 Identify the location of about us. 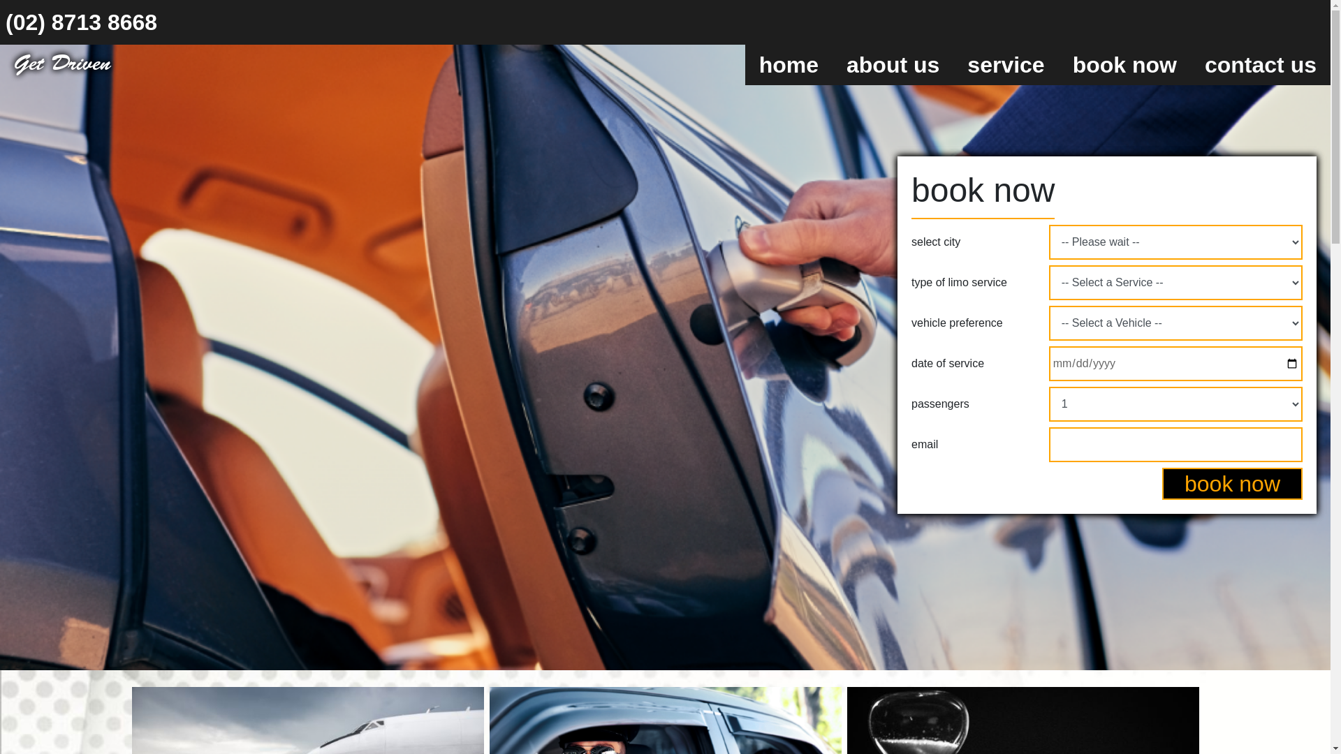
(893, 65).